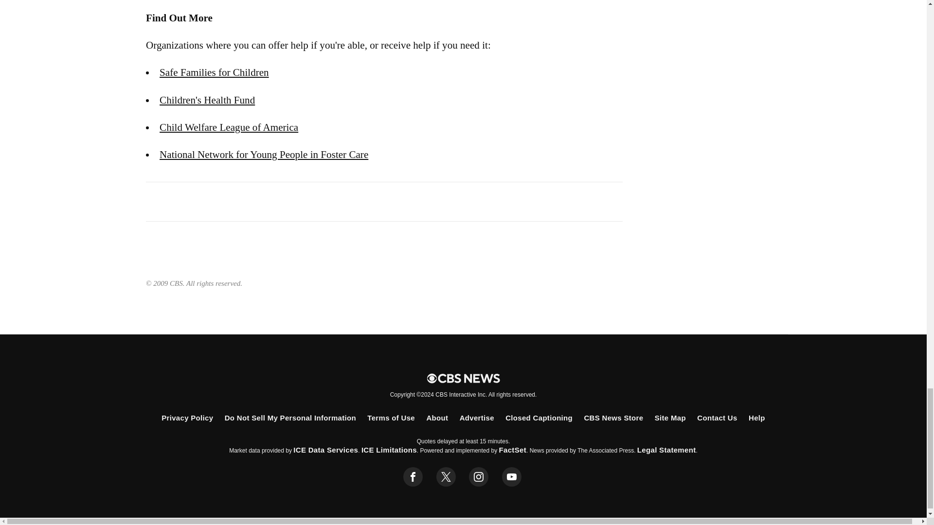 The width and height of the screenshot is (934, 525). Describe the element at coordinates (446, 477) in the screenshot. I see `twitter` at that location.